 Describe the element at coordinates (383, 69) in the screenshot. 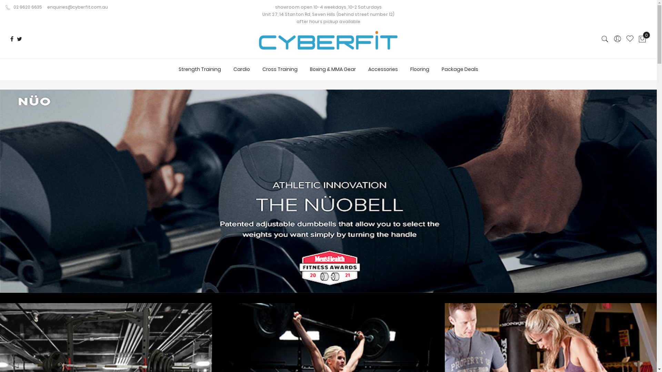

I see `Accessories` at that location.